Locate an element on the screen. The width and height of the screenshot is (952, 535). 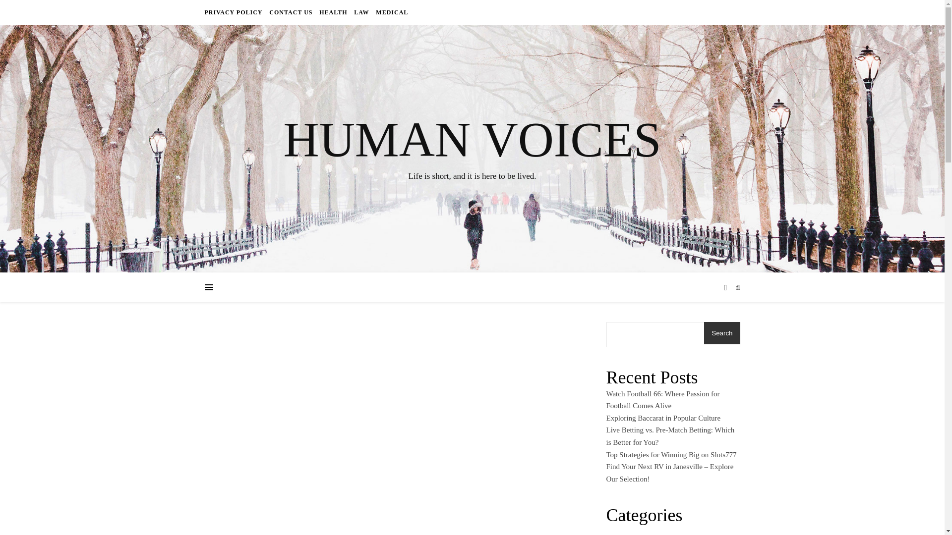
PRIVACY POLICY is located at coordinates (234, 12).